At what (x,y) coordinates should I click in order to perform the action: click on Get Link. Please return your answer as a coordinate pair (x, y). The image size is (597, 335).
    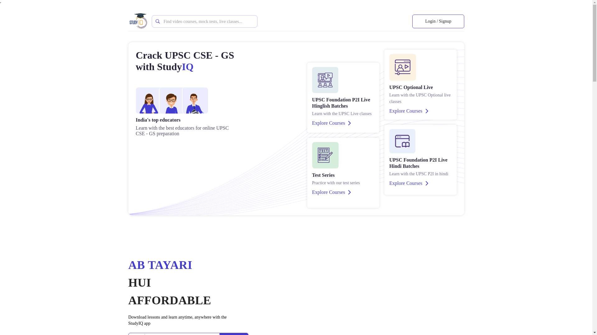
    Looking at the image, I should click on (234, 334).